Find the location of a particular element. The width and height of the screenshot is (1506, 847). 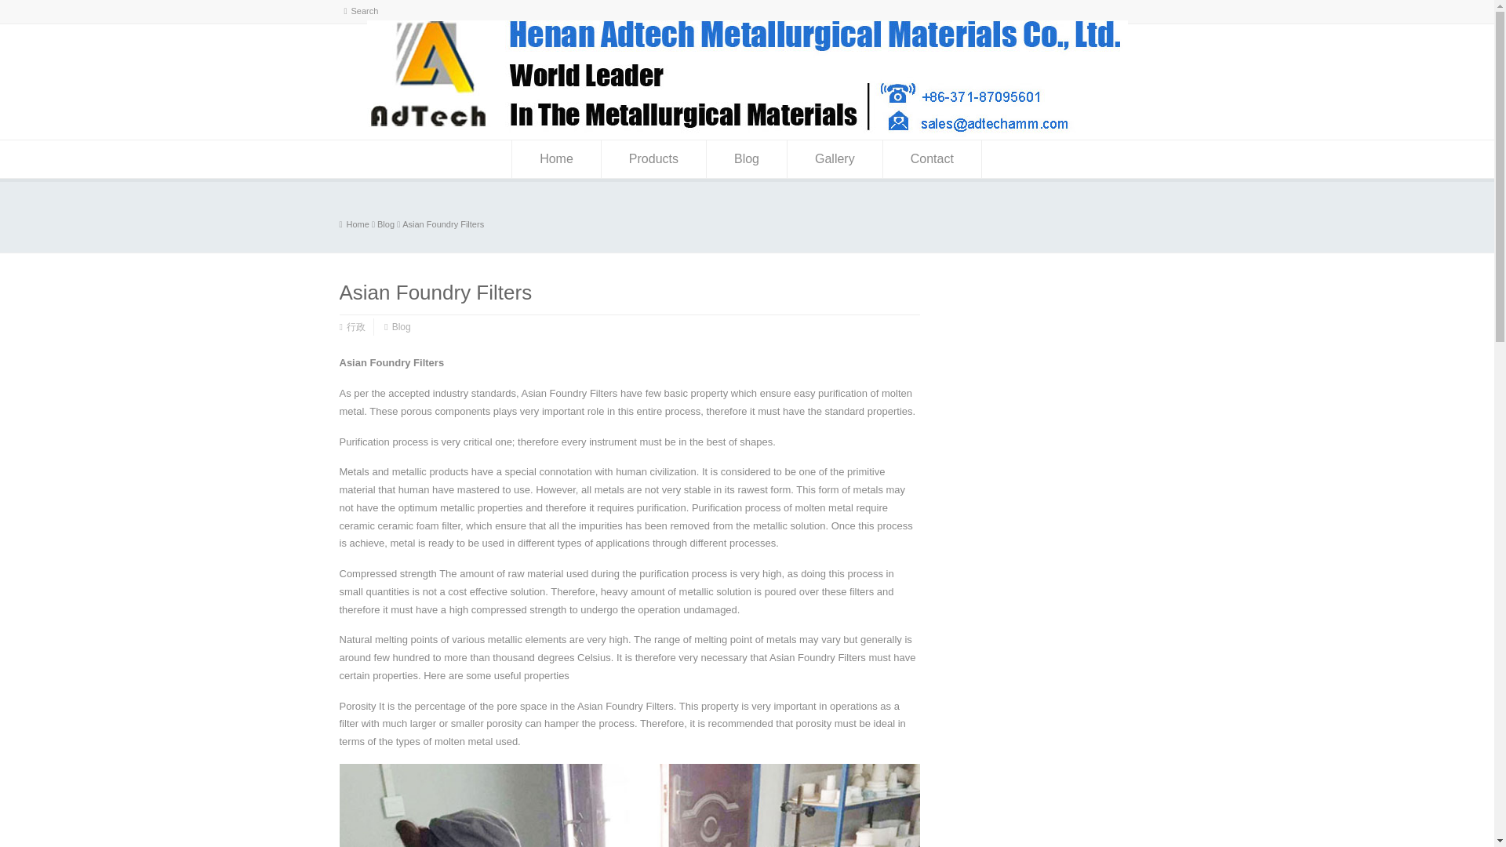

Home is located at coordinates (556, 158).